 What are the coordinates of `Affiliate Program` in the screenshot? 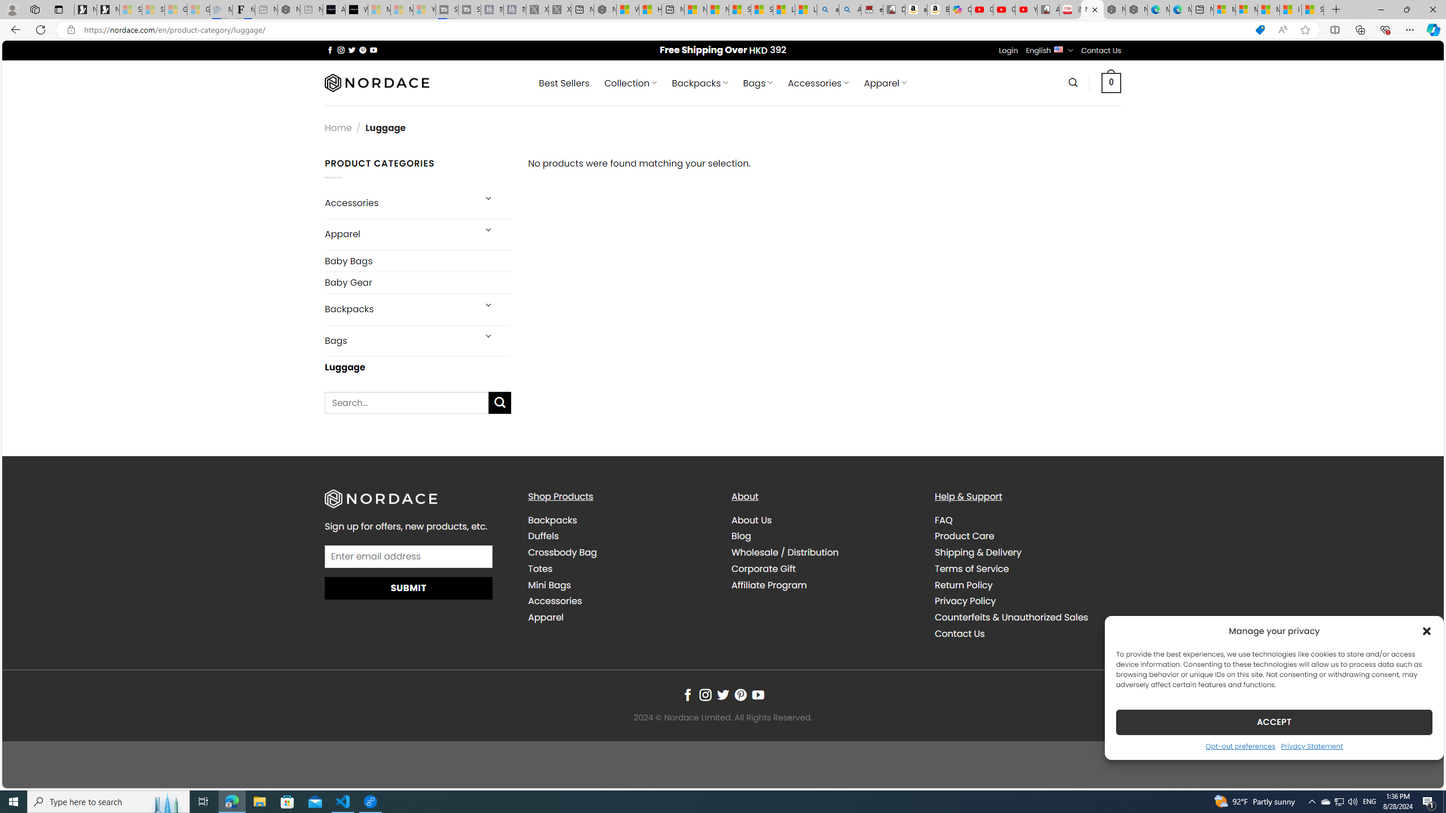 It's located at (769, 585).